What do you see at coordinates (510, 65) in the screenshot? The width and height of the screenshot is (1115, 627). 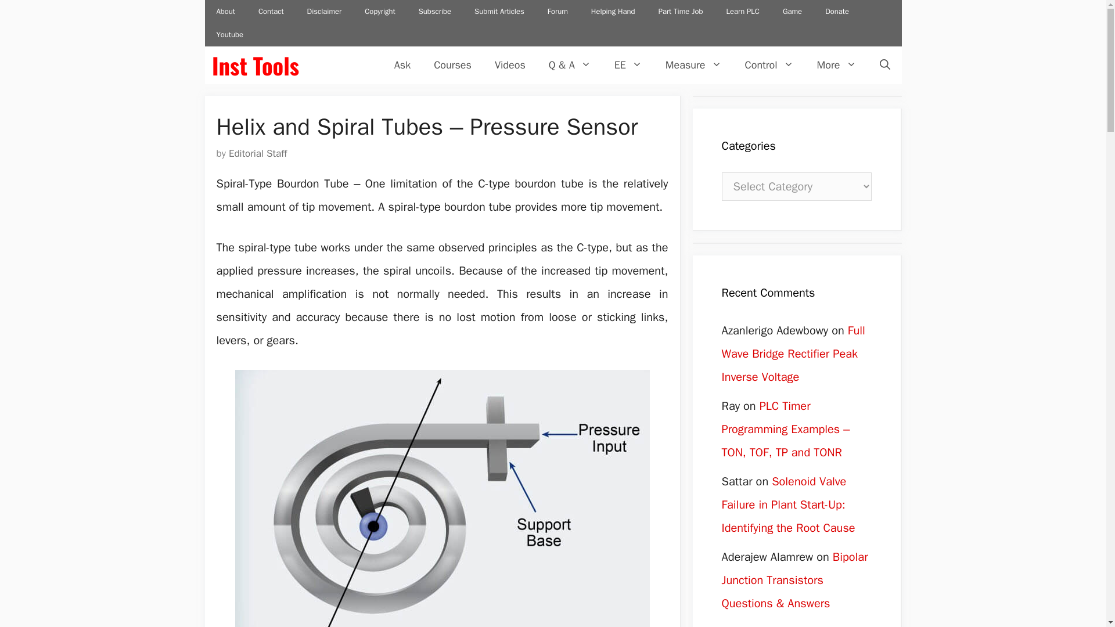 I see `Videos` at bounding box center [510, 65].